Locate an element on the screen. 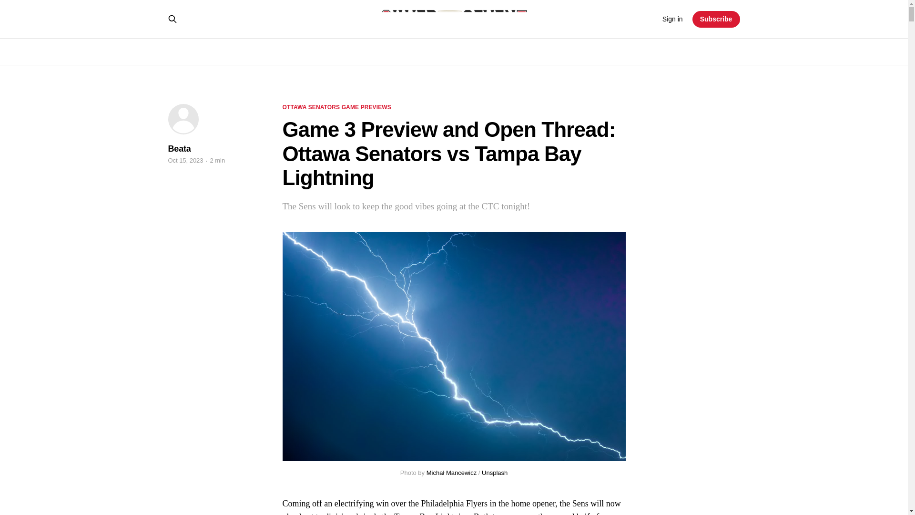 This screenshot has width=915, height=515. Sign in is located at coordinates (672, 19).